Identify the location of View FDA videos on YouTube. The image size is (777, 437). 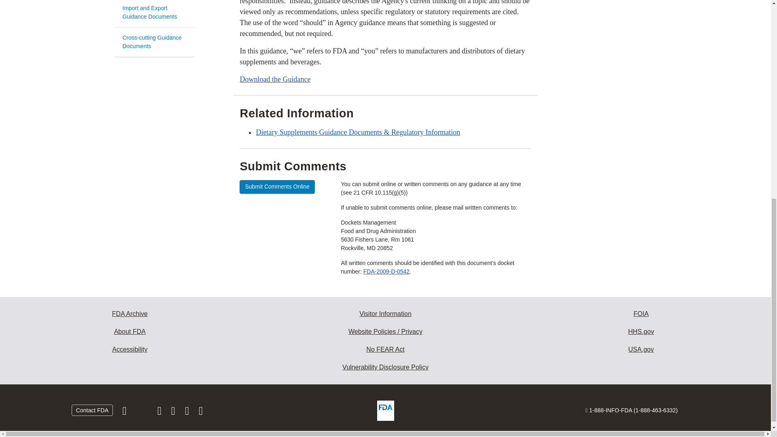
(188, 413).